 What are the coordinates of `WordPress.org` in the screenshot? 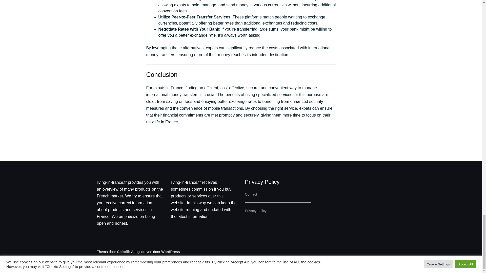 It's located at (171, 252).